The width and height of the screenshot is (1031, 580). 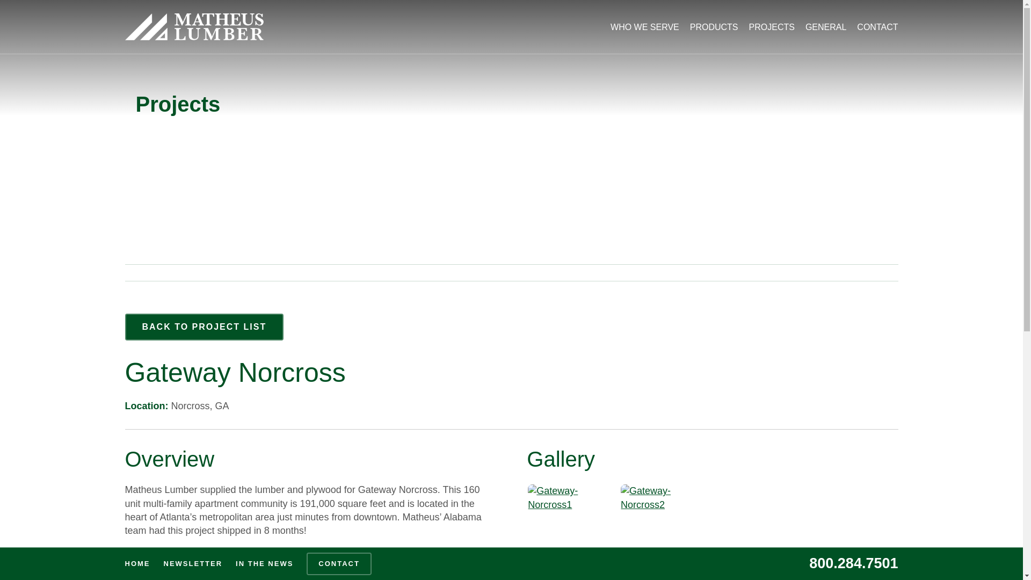 I want to click on CONTACT, so click(x=872, y=27).